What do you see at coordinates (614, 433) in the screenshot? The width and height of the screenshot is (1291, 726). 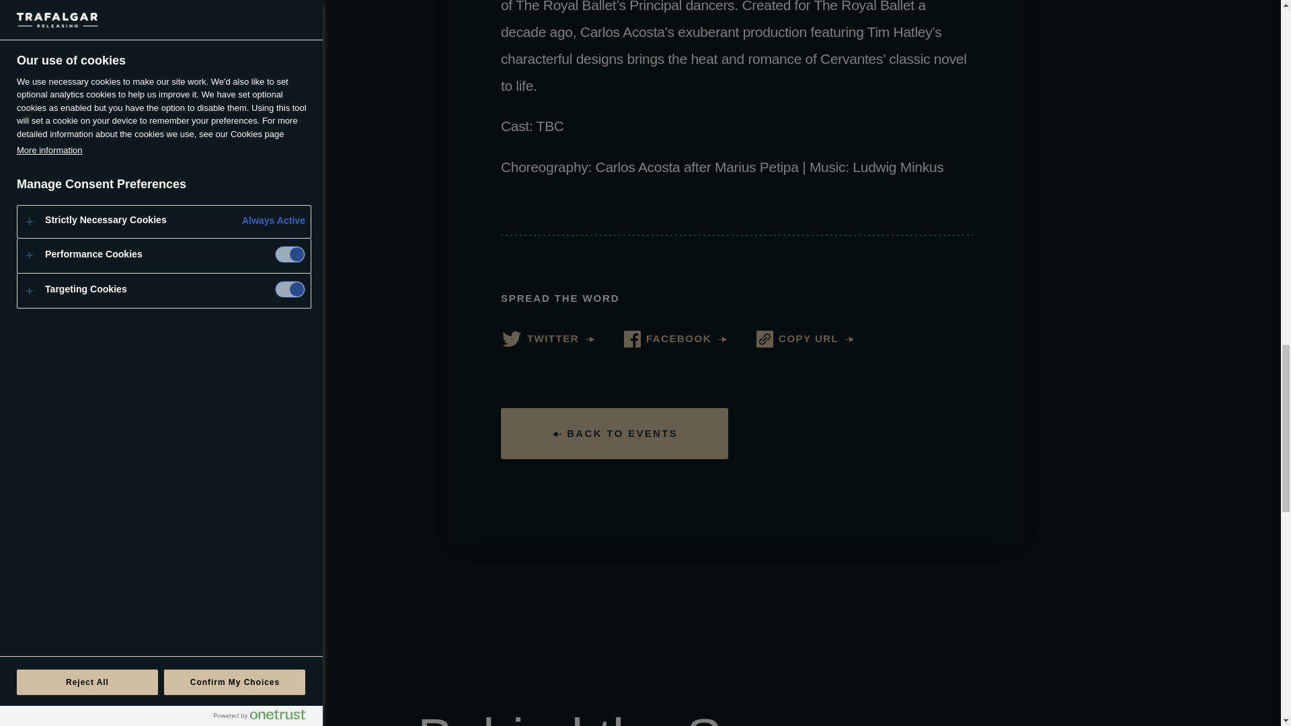 I see `BACK TO EVENTS` at bounding box center [614, 433].